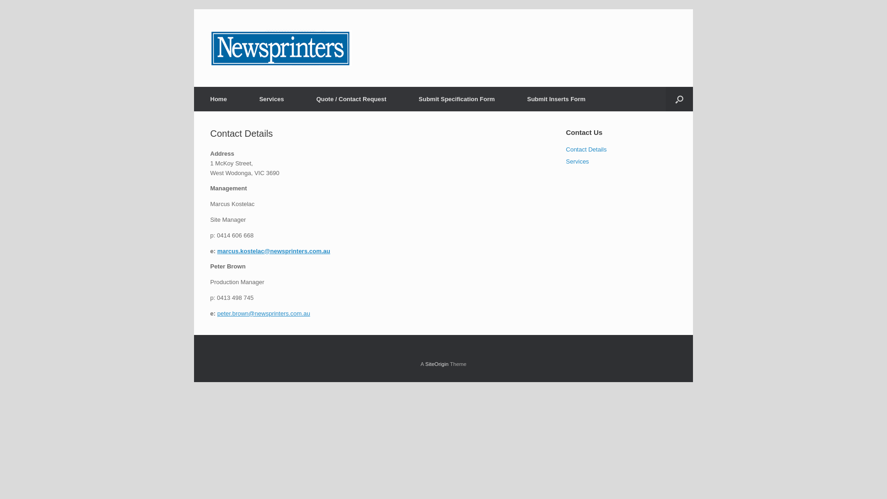 This screenshot has width=887, height=499. I want to click on Services, so click(272, 99).